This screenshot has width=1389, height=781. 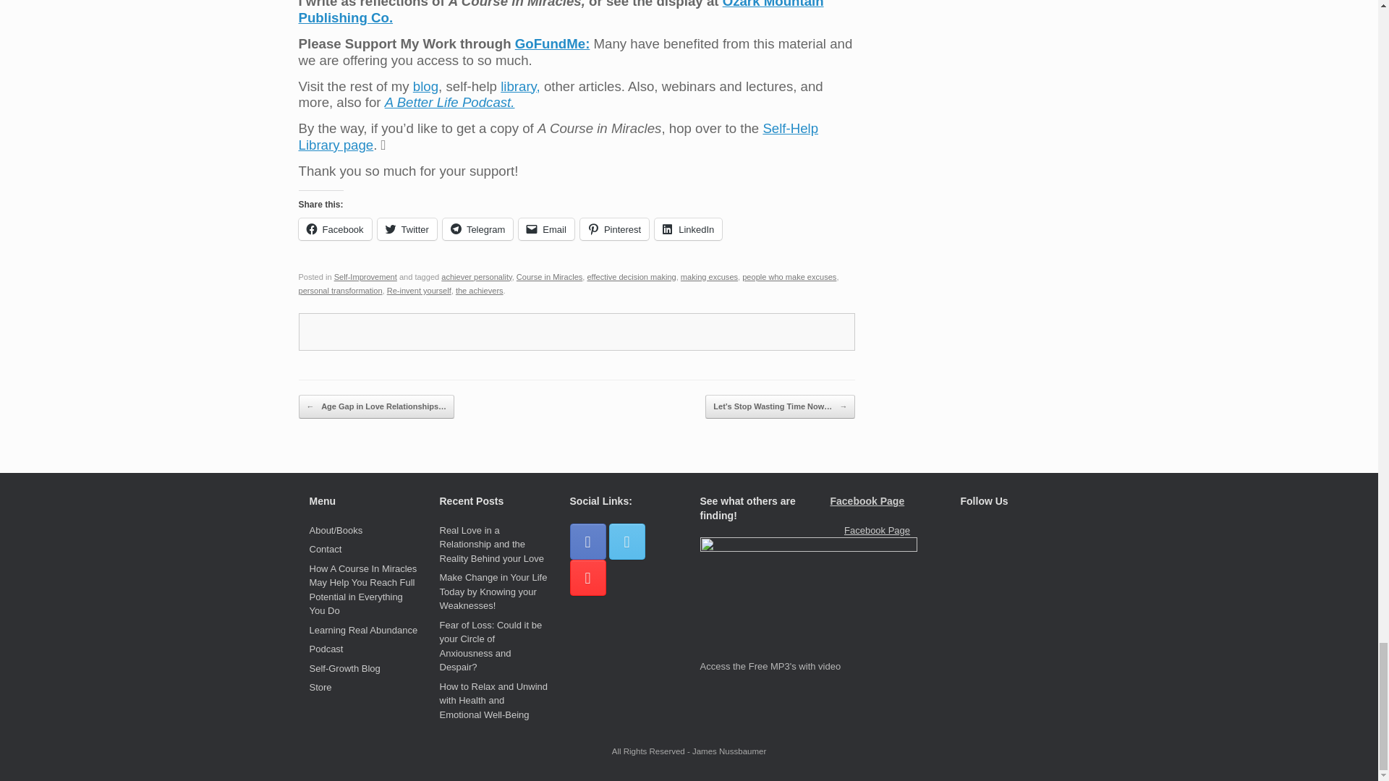 I want to click on GoFundMe:, so click(x=553, y=43).